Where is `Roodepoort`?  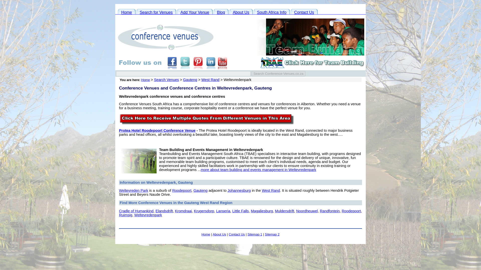
Roodepoort is located at coordinates (182, 190).